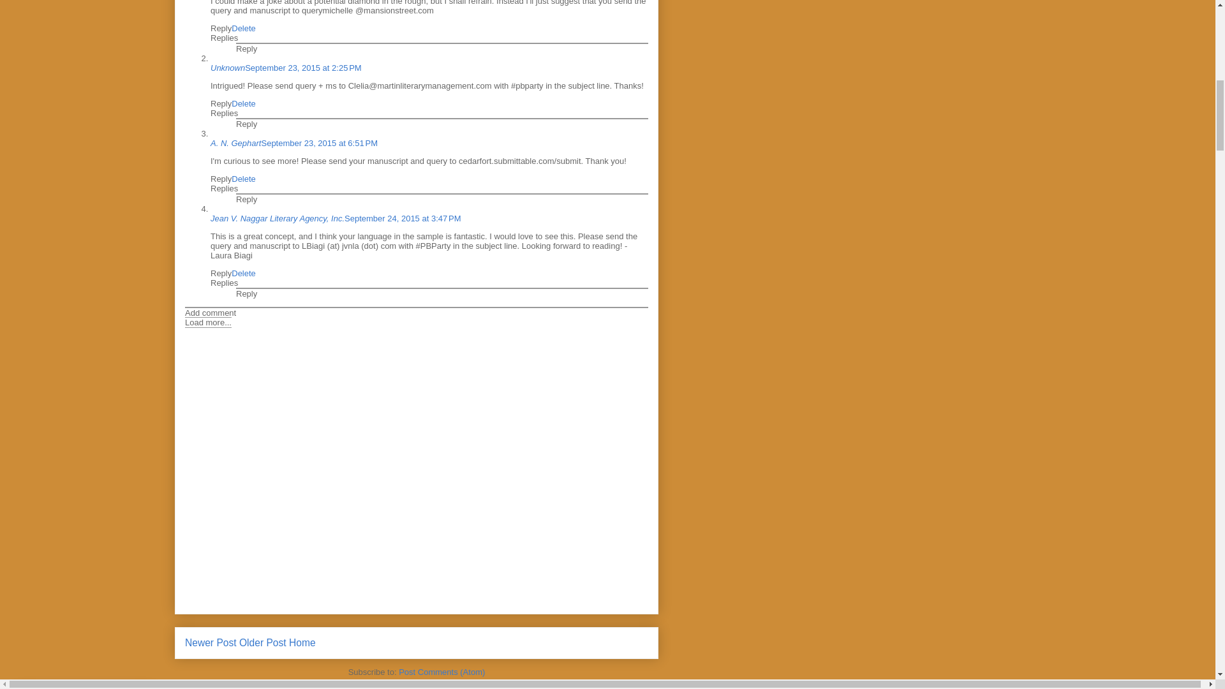  Describe the element at coordinates (221, 179) in the screenshot. I see `Reply` at that location.